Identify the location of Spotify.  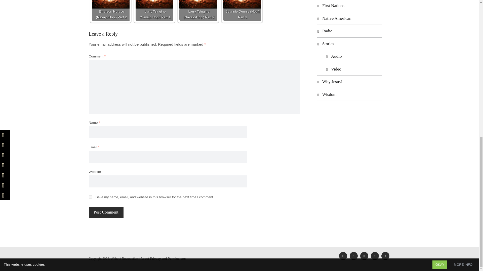
(364, 256).